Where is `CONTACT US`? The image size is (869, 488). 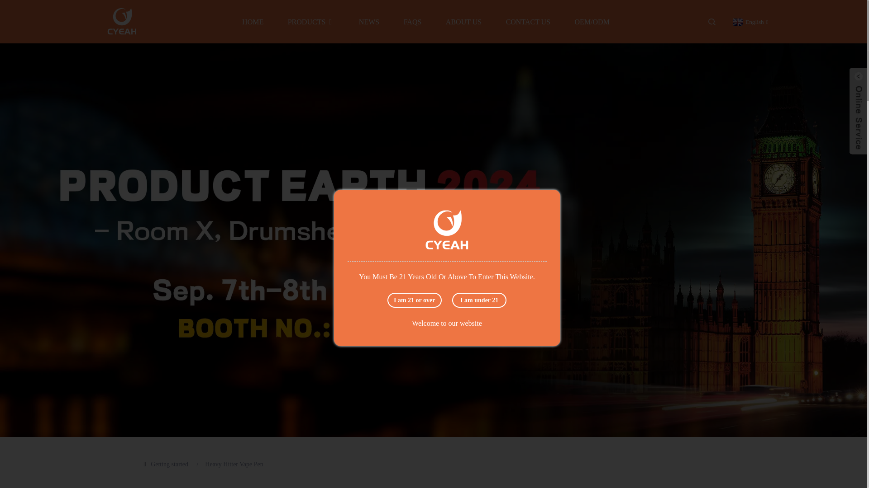
CONTACT US is located at coordinates (528, 22).